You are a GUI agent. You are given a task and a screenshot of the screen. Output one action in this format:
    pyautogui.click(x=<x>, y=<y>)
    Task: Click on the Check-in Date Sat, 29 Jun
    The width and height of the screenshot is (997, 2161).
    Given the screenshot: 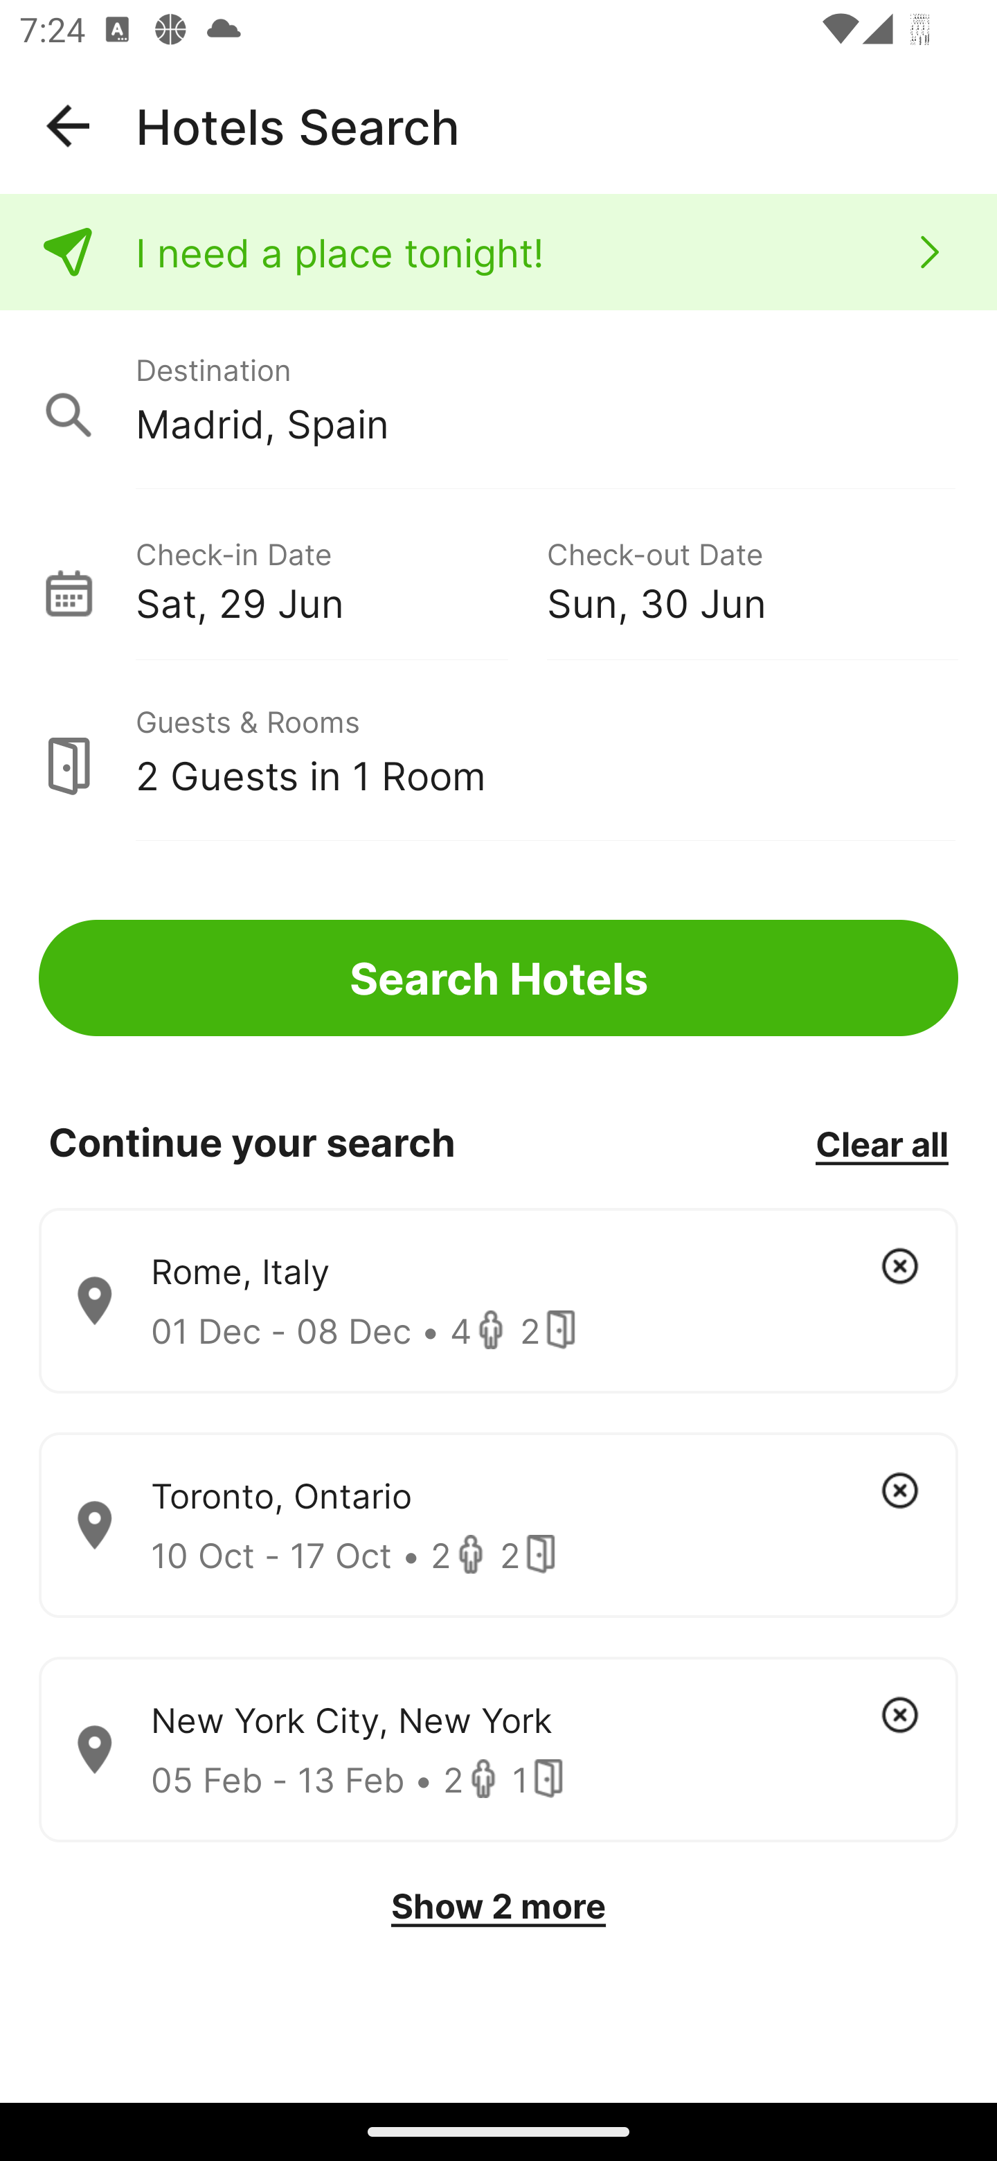 What is the action you would take?
    pyautogui.click(x=341, y=578)
    